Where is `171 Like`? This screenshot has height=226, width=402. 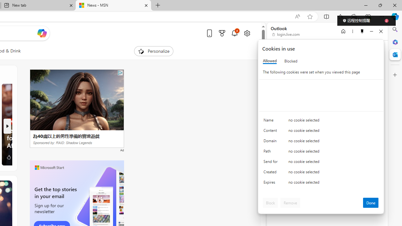
171 Like is located at coordinates (12, 157).